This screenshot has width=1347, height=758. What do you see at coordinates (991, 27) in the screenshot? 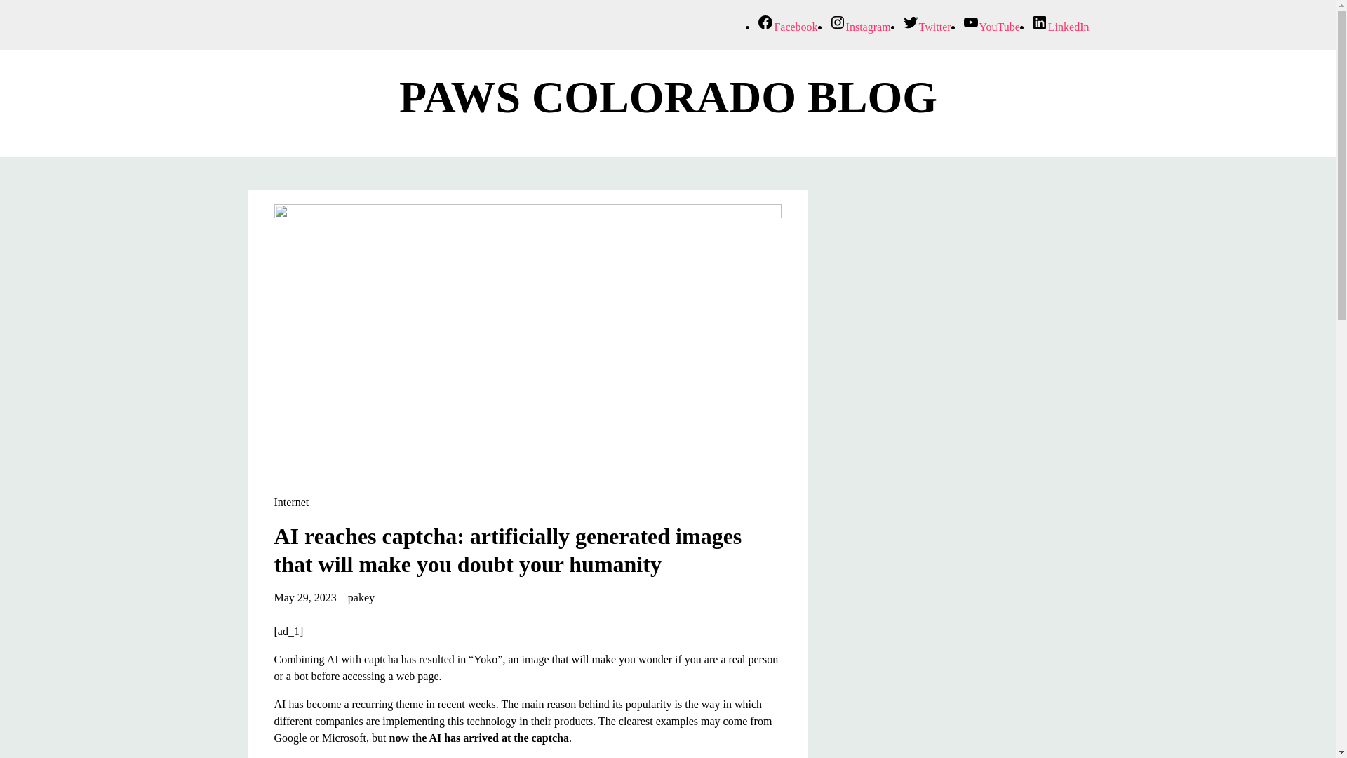
I see `YouTube` at bounding box center [991, 27].